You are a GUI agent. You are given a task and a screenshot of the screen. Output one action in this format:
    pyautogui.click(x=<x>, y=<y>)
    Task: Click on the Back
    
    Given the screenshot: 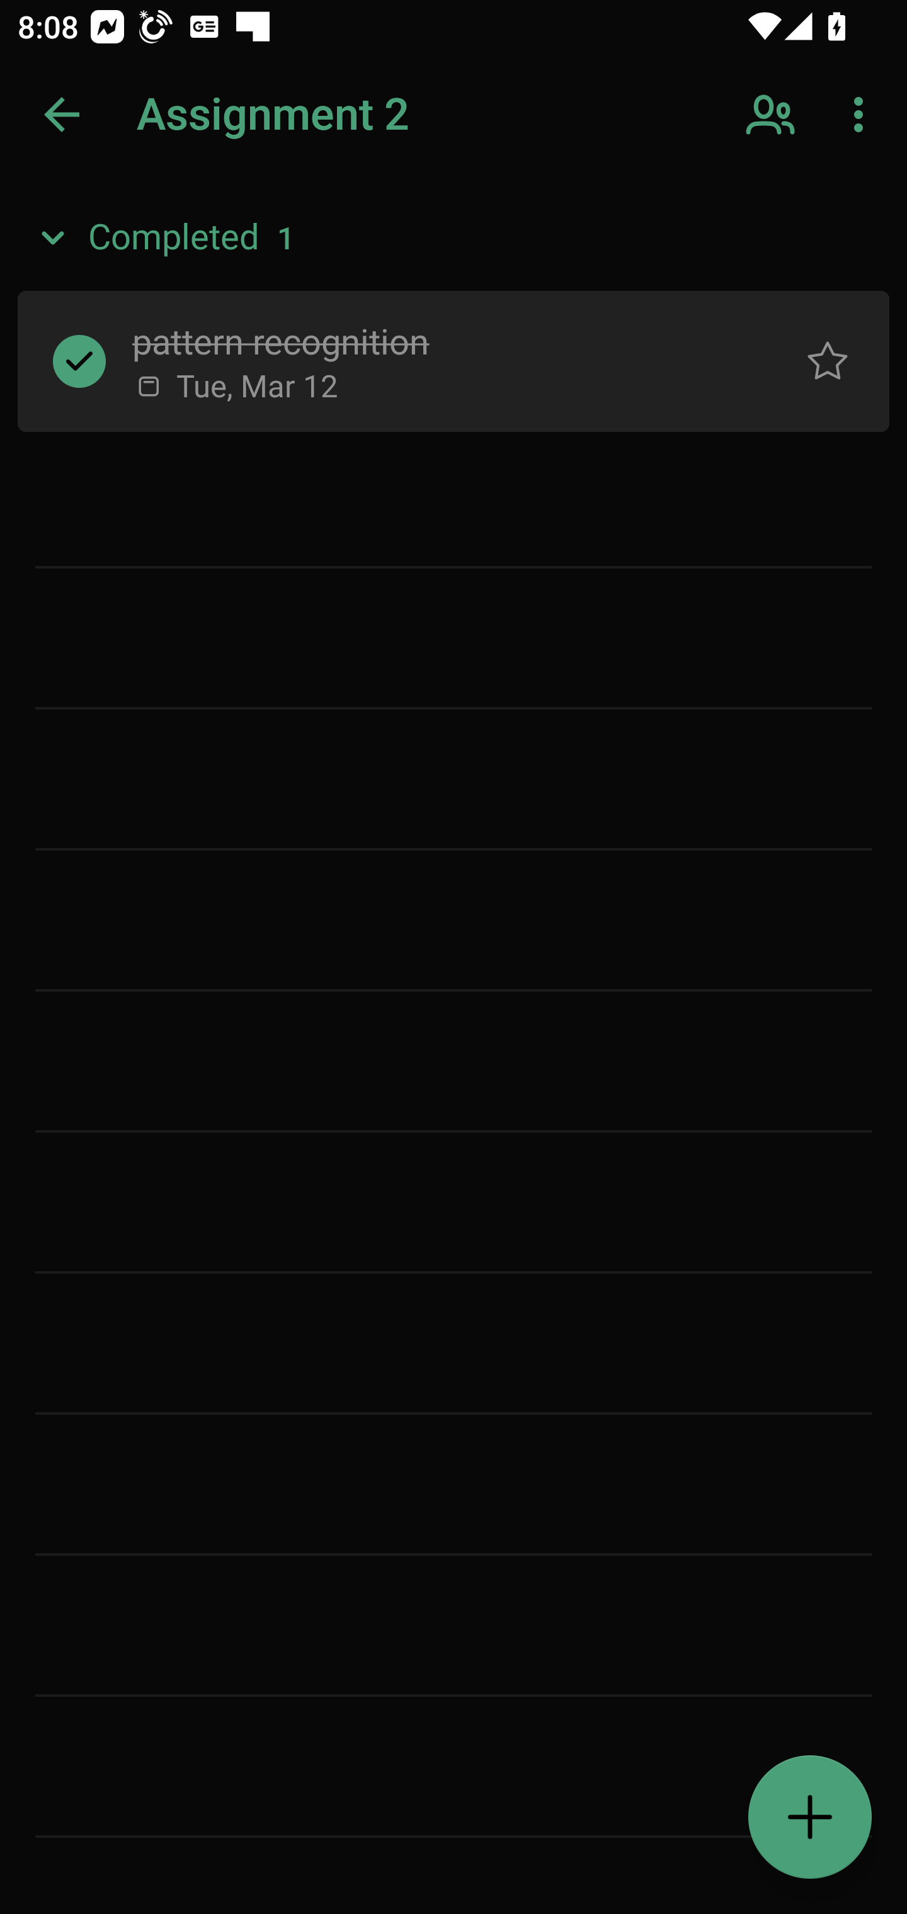 What is the action you would take?
    pyautogui.click(x=62, y=115)
    